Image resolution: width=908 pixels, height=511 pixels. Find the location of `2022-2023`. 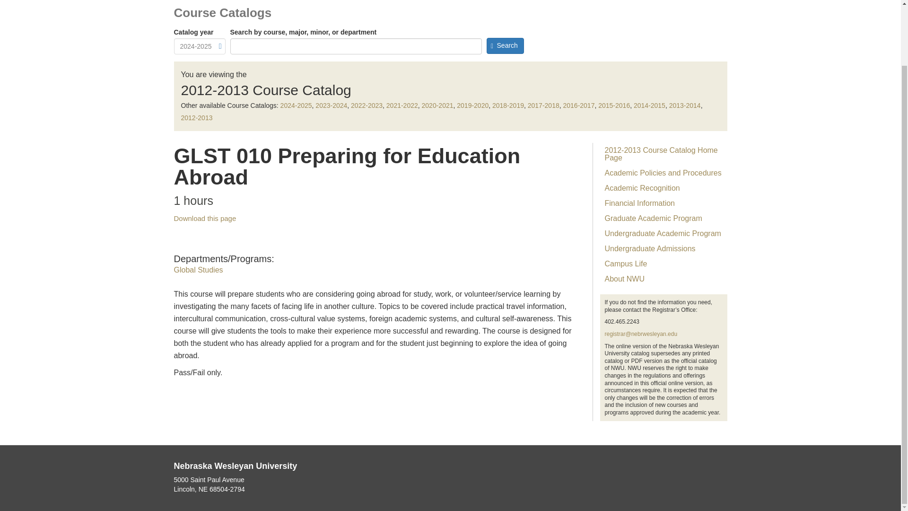

2022-2023 is located at coordinates (366, 105).